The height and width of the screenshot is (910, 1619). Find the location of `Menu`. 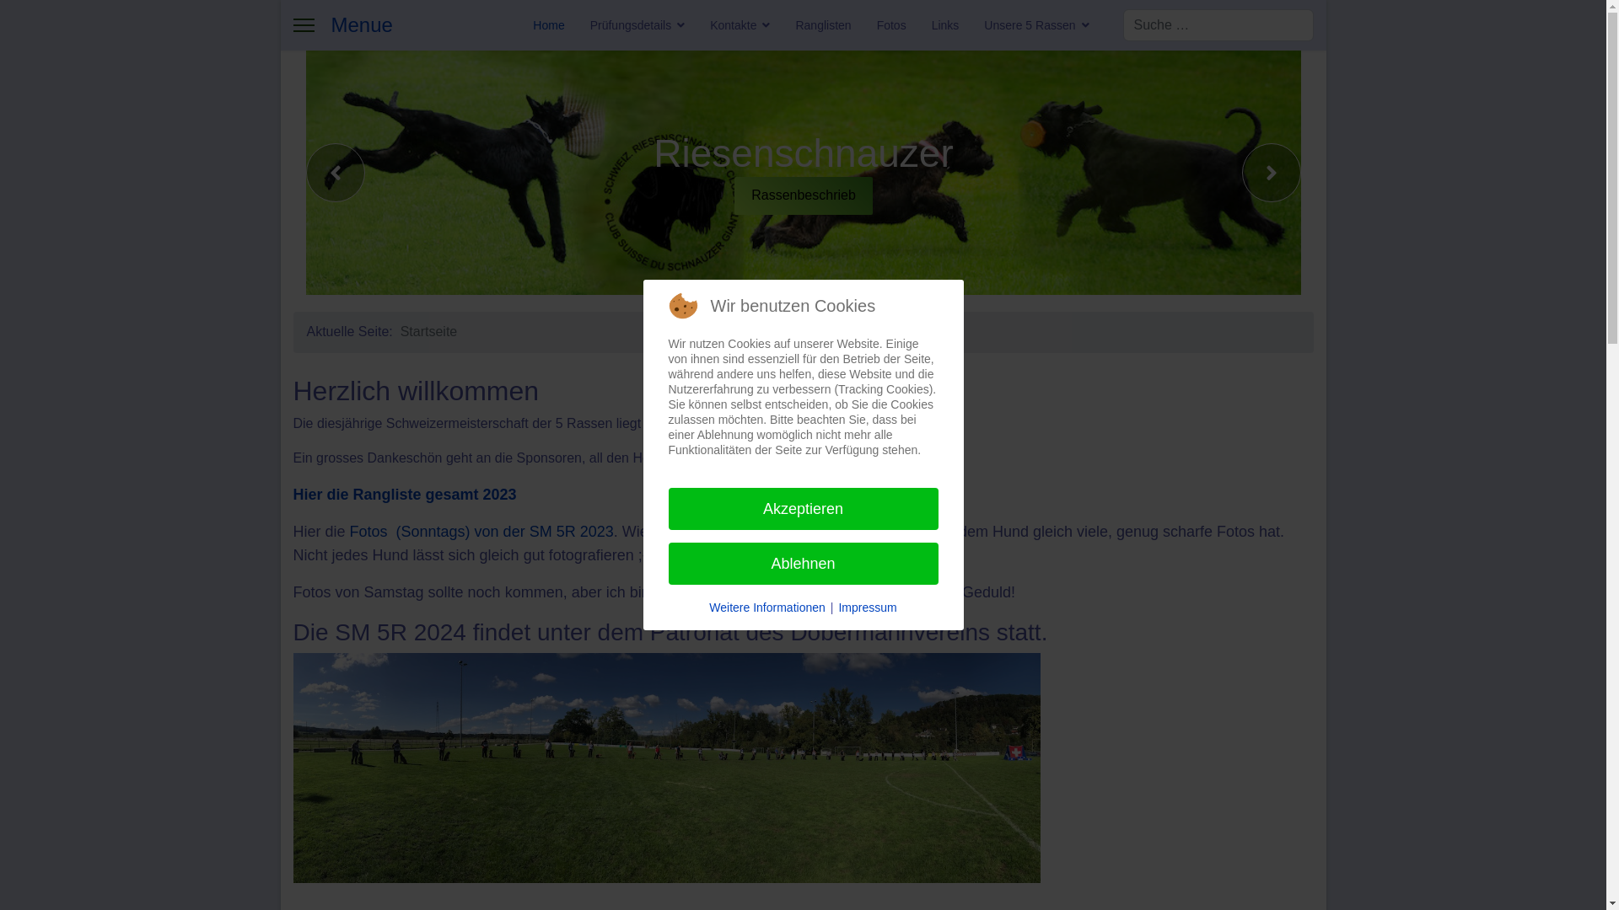

Menu is located at coordinates (304, 25).